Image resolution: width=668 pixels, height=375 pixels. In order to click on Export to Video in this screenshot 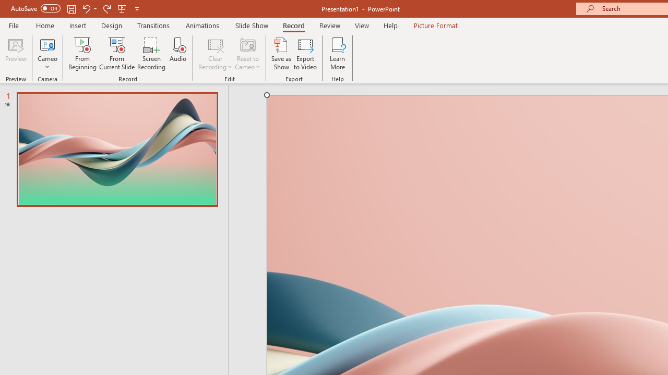, I will do `click(305, 53)`.